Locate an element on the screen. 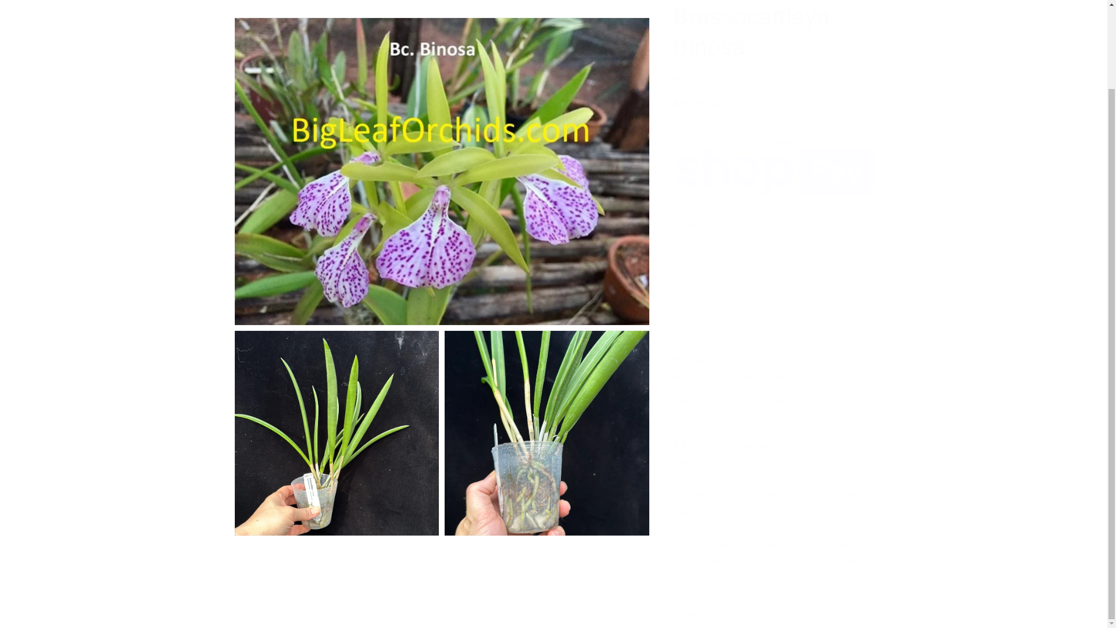 The image size is (1116, 628). Open media 3 in modal is located at coordinates (546, 390).